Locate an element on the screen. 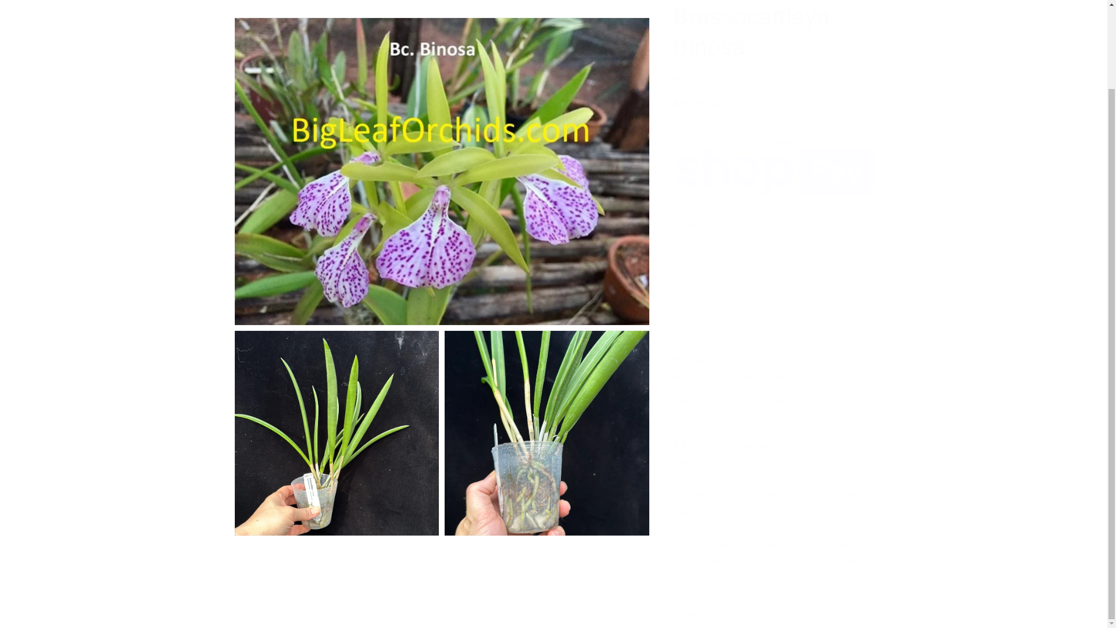 The image size is (1116, 628). Open media 3 in modal is located at coordinates (546, 390).